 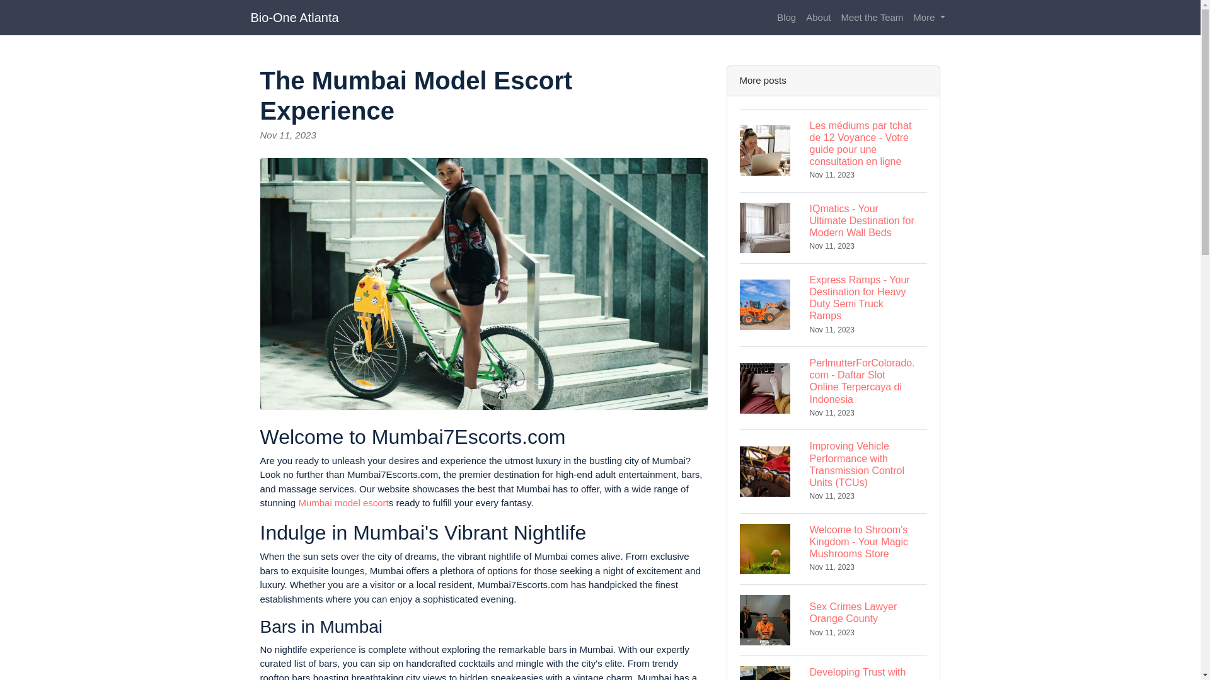 I want to click on Bio-One Atlanta, so click(x=833, y=620).